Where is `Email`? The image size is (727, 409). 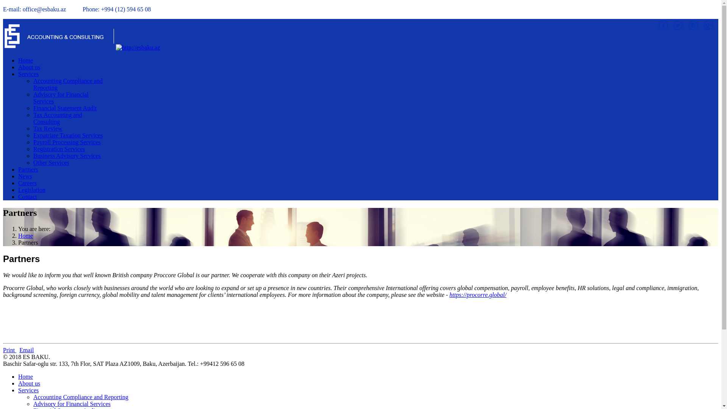 Email is located at coordinates (27, 350).